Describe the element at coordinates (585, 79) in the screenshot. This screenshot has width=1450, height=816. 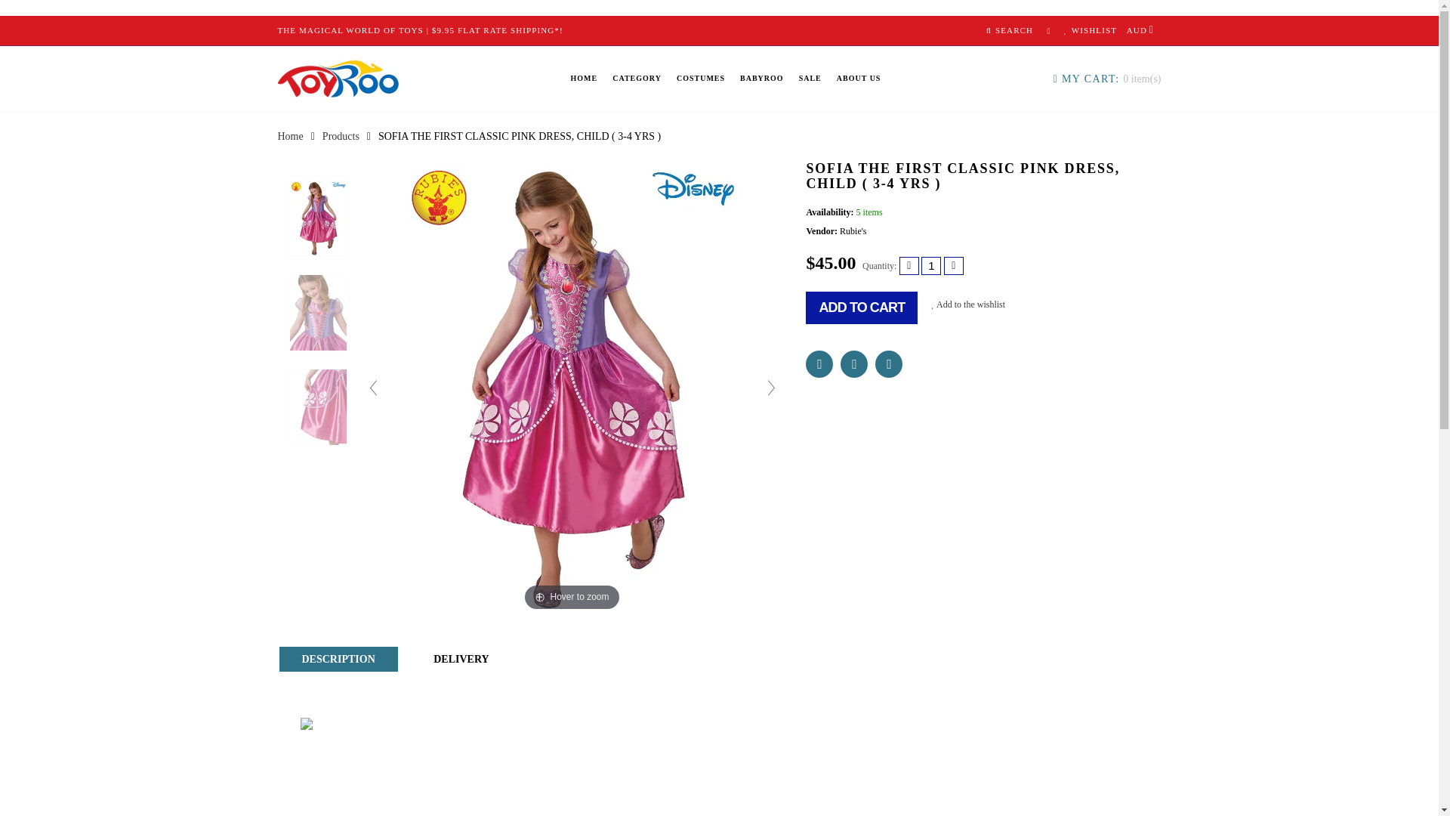
I see `HOME` at that location.